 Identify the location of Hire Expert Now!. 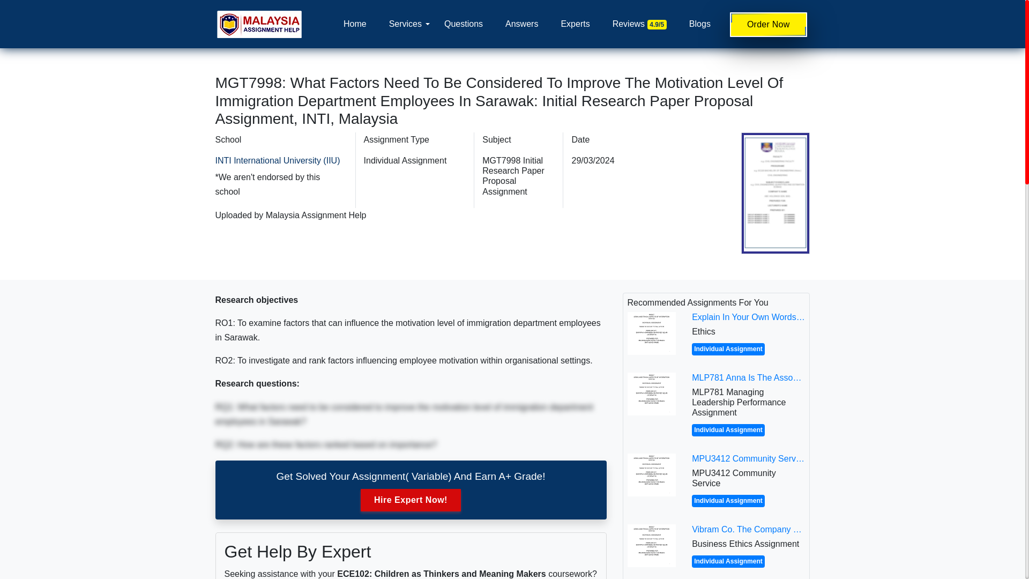
(411, 500).